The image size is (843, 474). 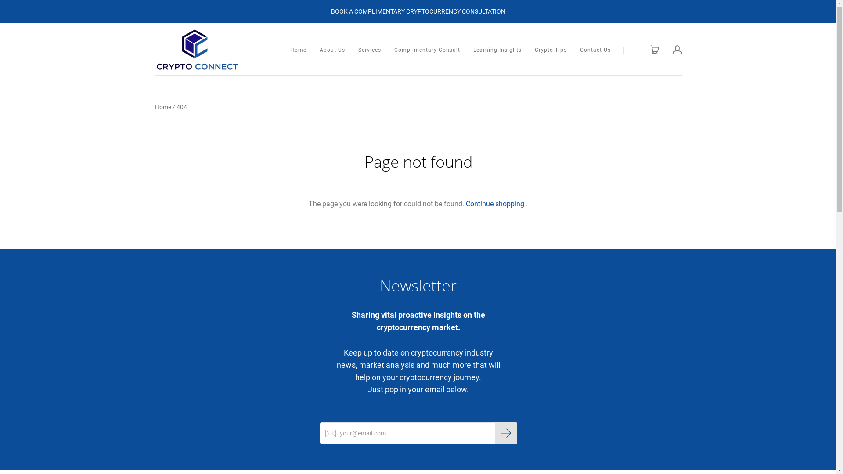 I want to click on Learning Insights, so click(x=497, y=50).